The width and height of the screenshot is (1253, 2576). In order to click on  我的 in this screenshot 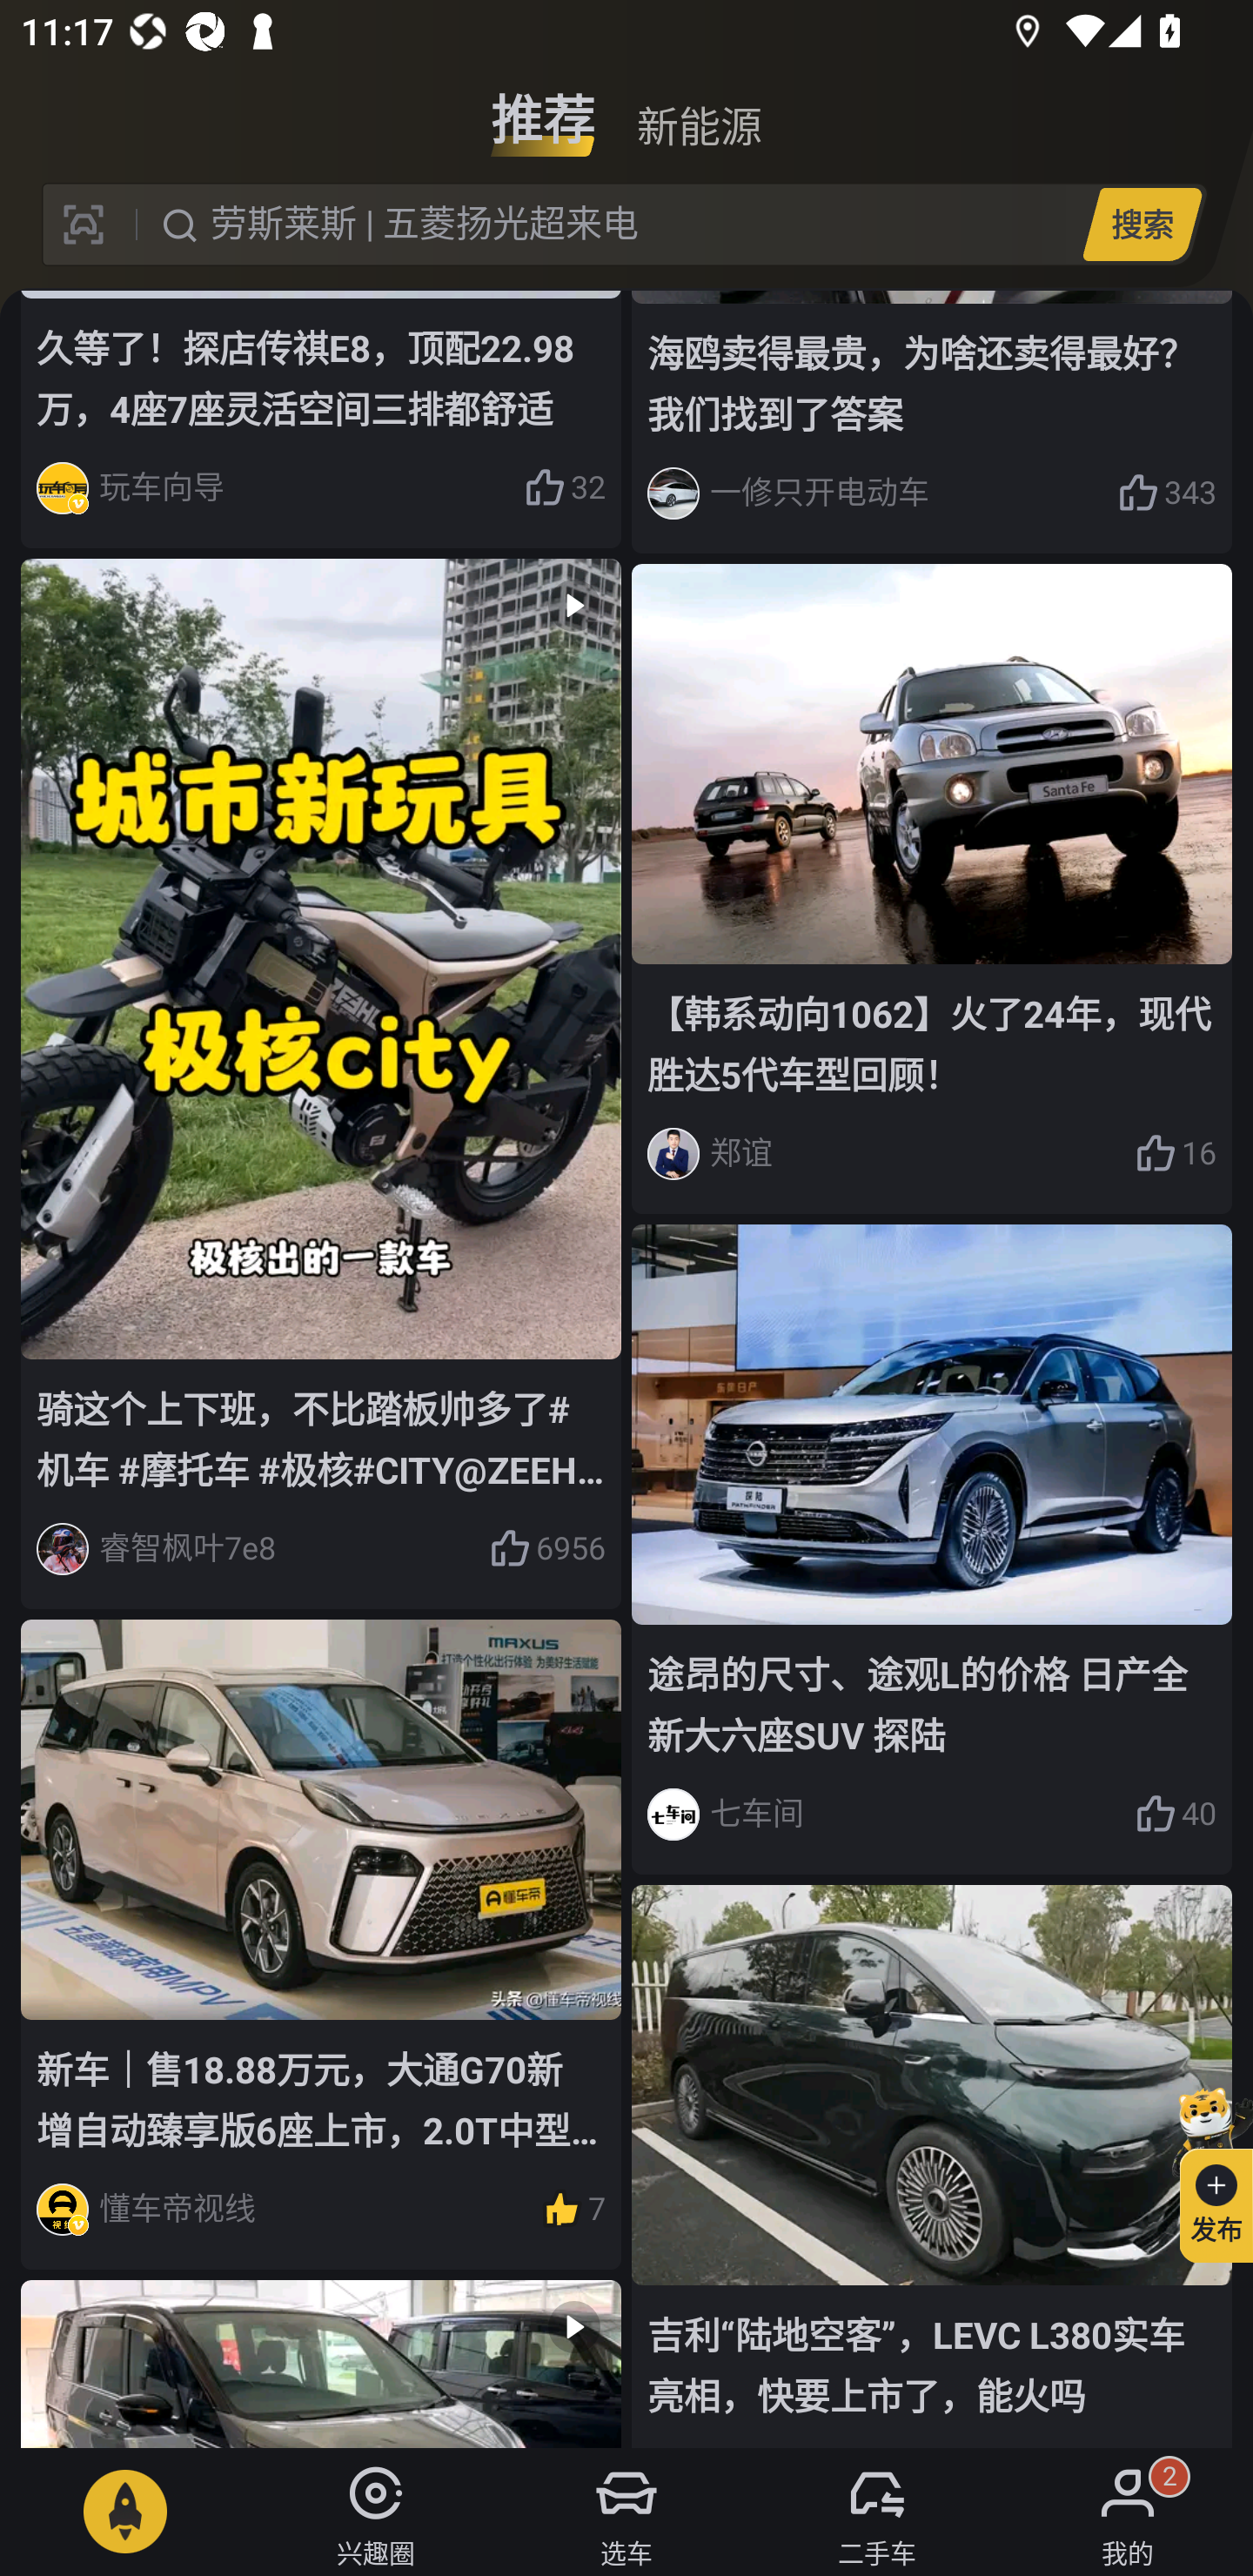, I will do `click(1128, 2512)`.